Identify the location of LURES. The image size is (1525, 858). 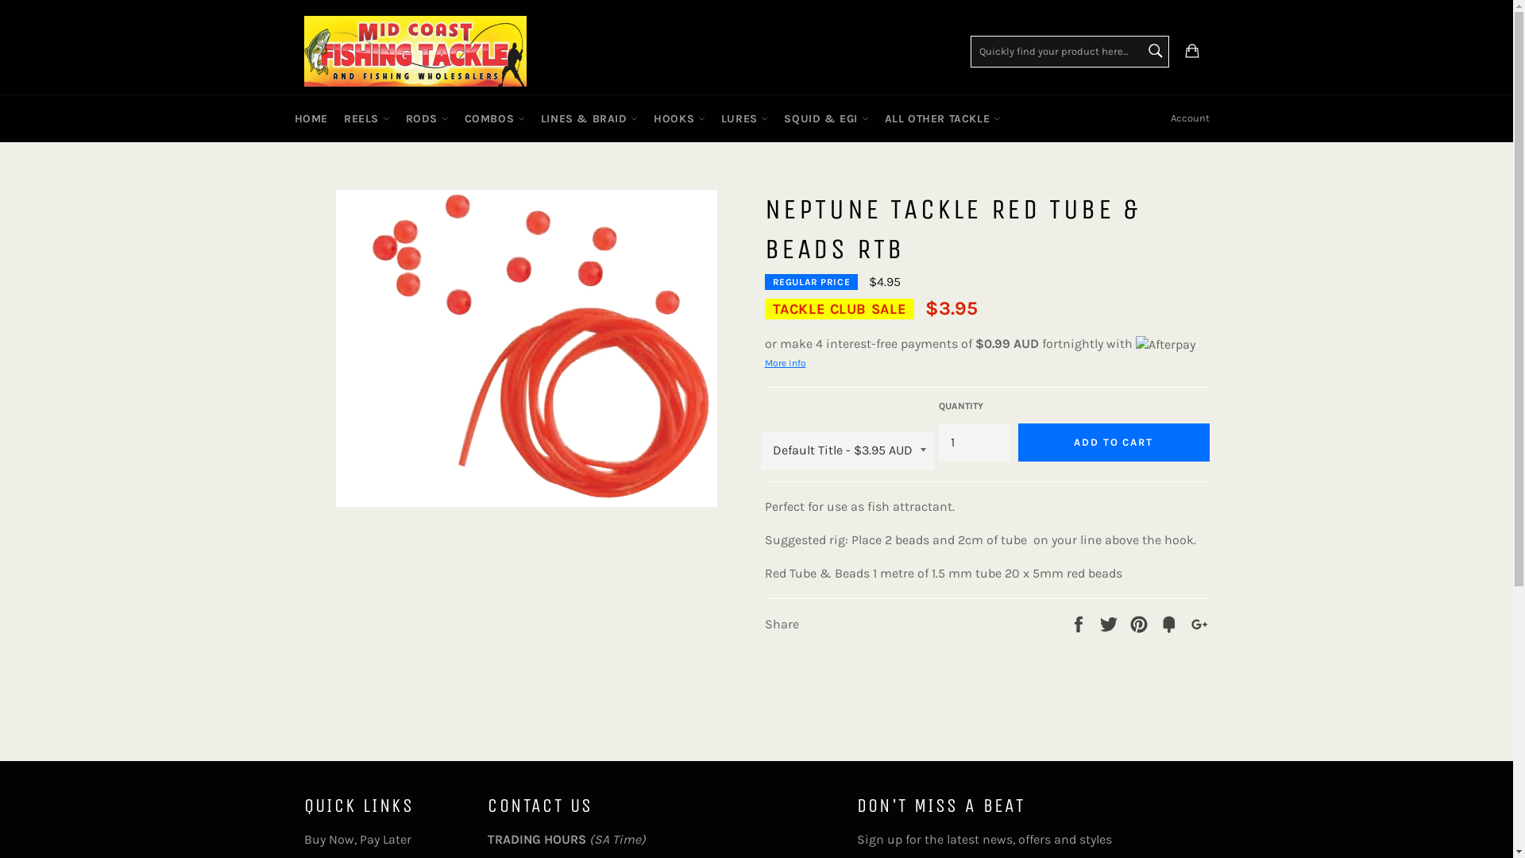
(745, 119).